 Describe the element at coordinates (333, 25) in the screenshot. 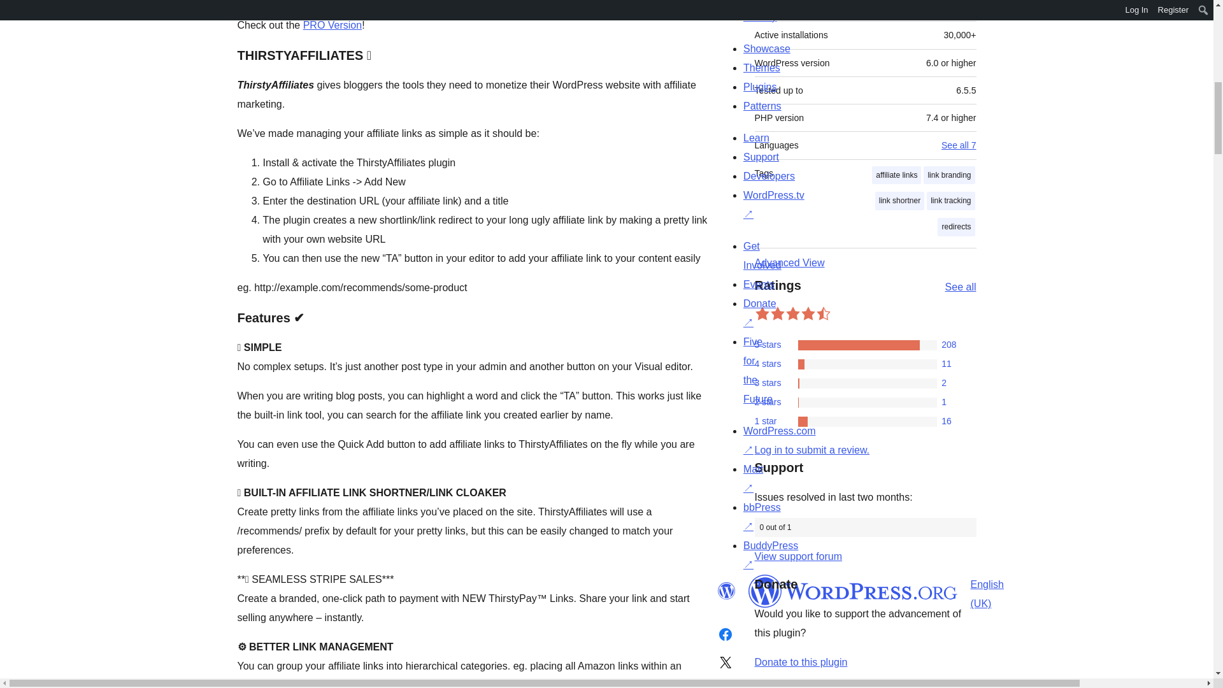

I see `PRO Version` at that location.